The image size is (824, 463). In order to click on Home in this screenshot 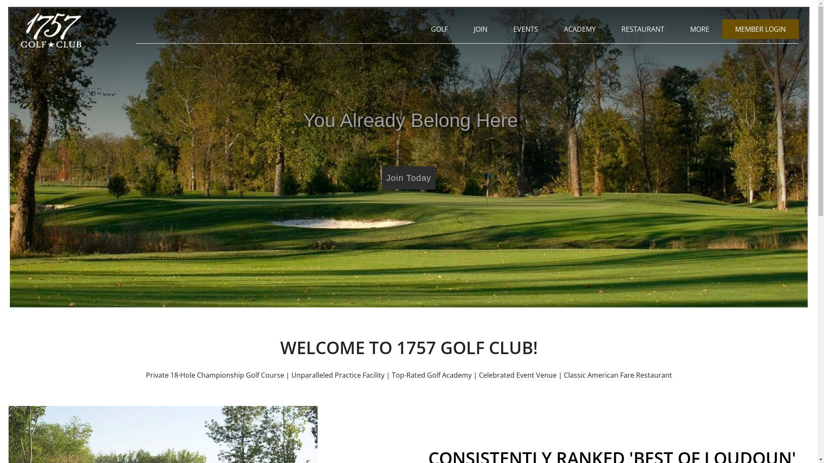, I will do `click(51, 45)`.